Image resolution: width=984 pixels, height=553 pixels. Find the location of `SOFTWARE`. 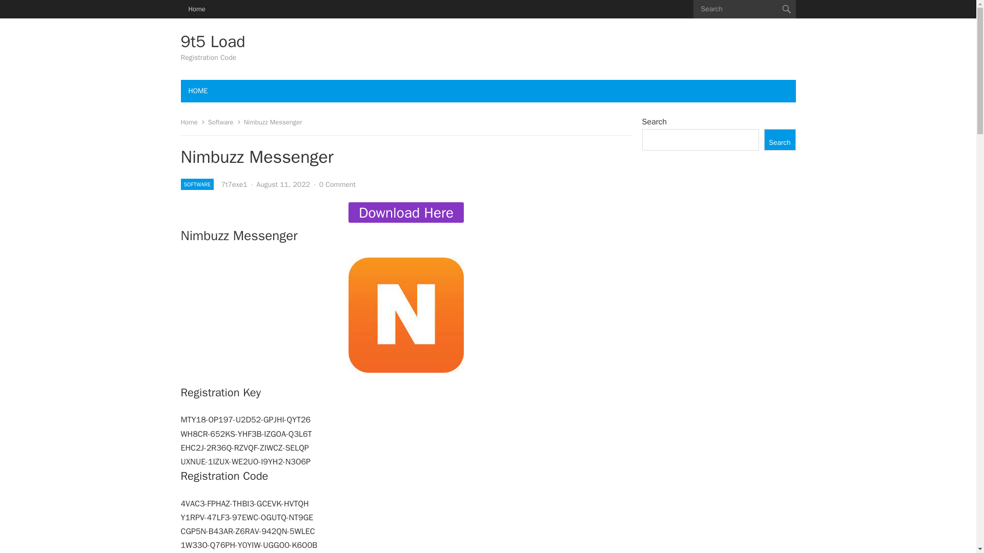

SOFTWARE is located at coordinates (197, 184).